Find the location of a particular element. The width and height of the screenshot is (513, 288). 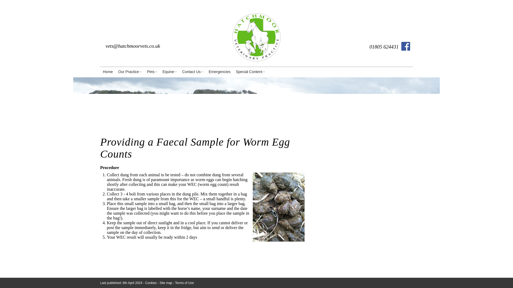

Pets is located at coordinates (152, 72).